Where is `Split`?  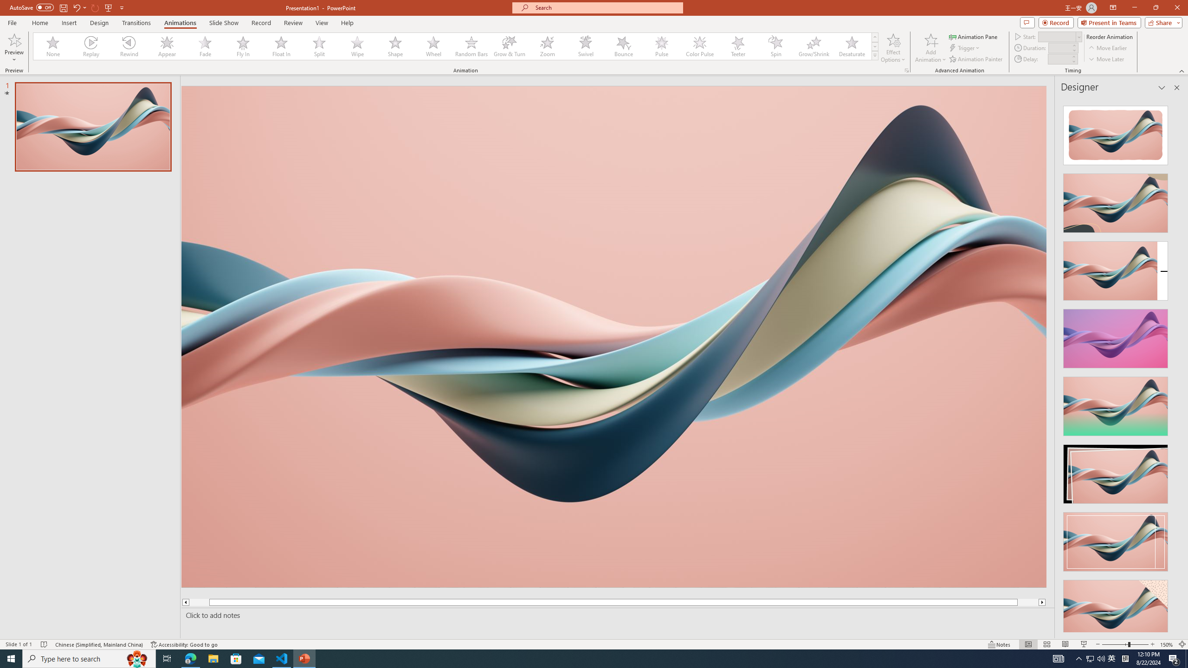
Split is located at coordinates (319, 46).